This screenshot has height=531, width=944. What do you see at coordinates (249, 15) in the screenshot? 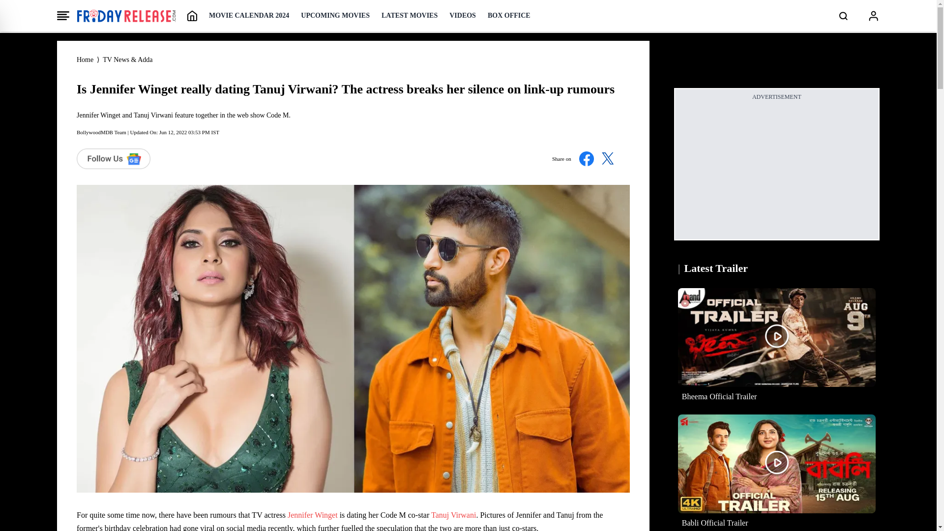
I see `MOVIE CALENDAR 2024` at bounding box center [249, 15].